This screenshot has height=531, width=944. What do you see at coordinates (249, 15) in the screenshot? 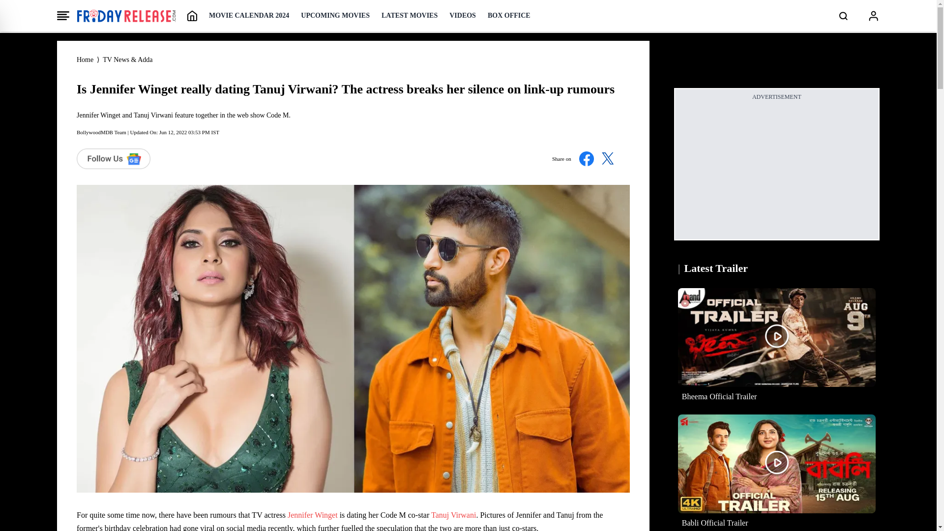
I see `MOVIE CALENDAR 2024` at bounding box center [249, 15].